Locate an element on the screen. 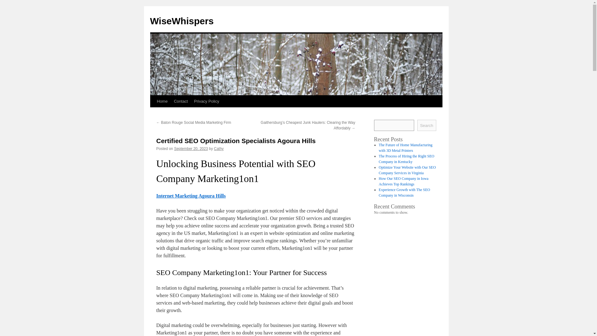 The image size is (597, 336). Internet Marketing Agoura Hills is located at coordinates (191, 196).